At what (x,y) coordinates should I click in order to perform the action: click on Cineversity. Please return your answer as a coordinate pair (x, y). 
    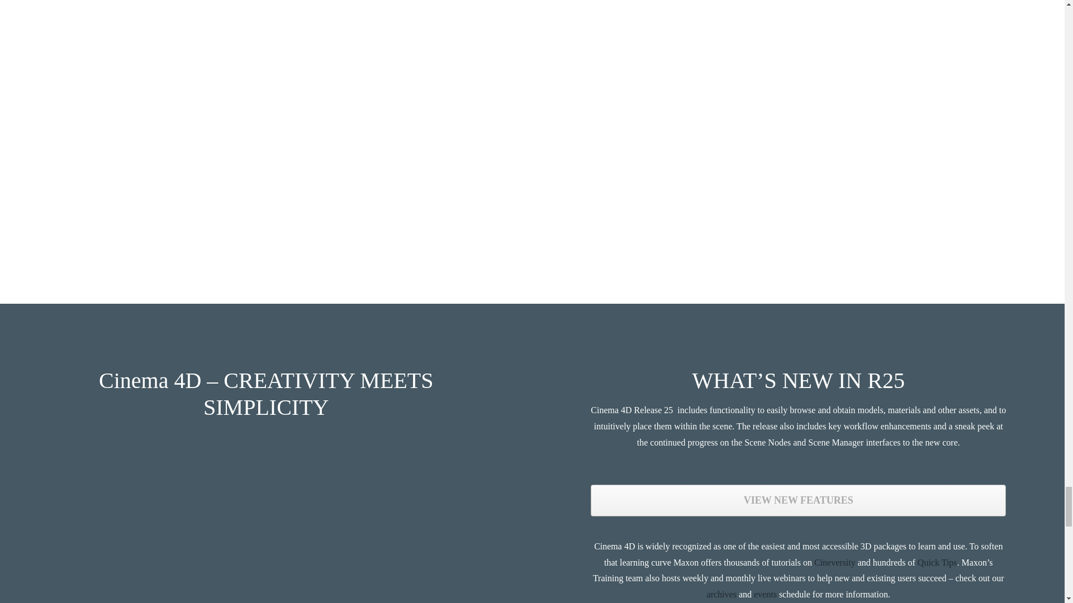
    Looking at the image, I should click on (835, 563).